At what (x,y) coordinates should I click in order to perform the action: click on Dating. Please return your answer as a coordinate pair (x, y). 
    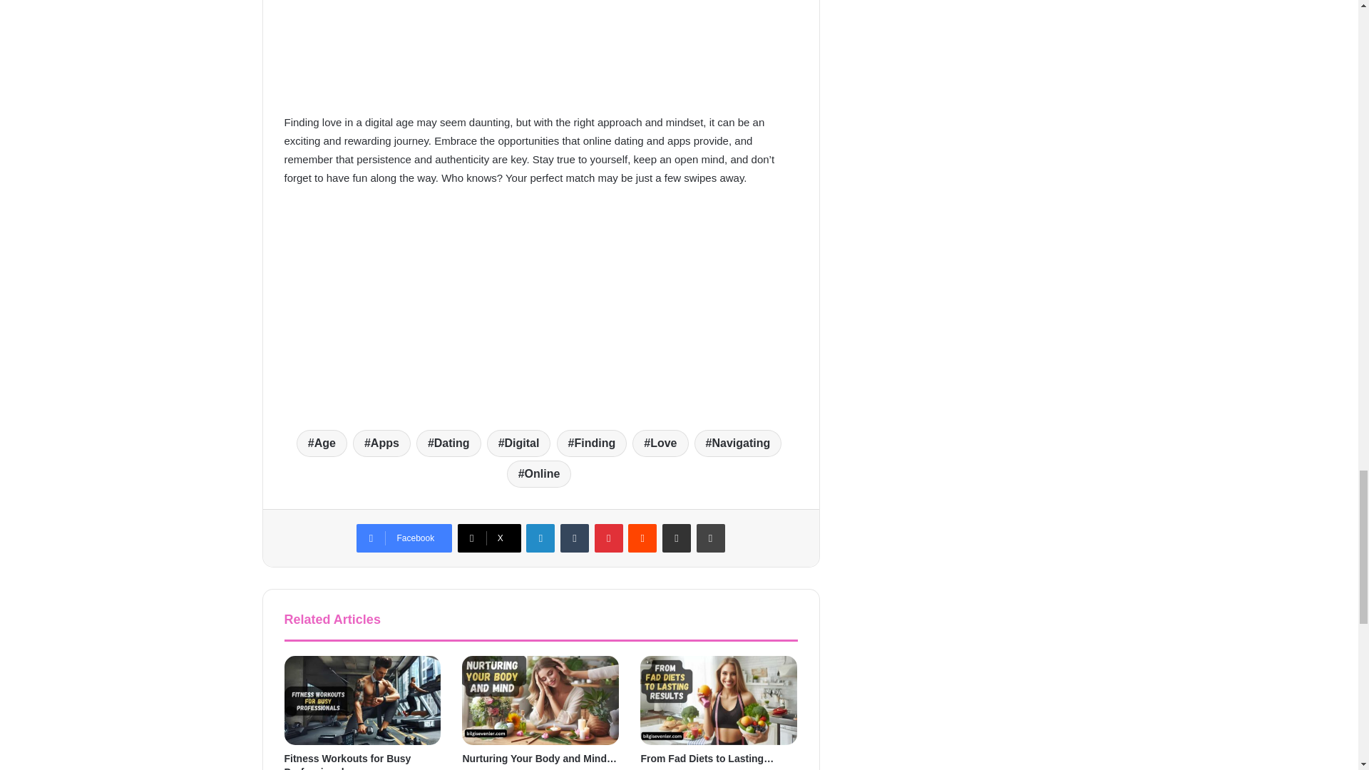
    Looking at the image, I should click on (448, 443).